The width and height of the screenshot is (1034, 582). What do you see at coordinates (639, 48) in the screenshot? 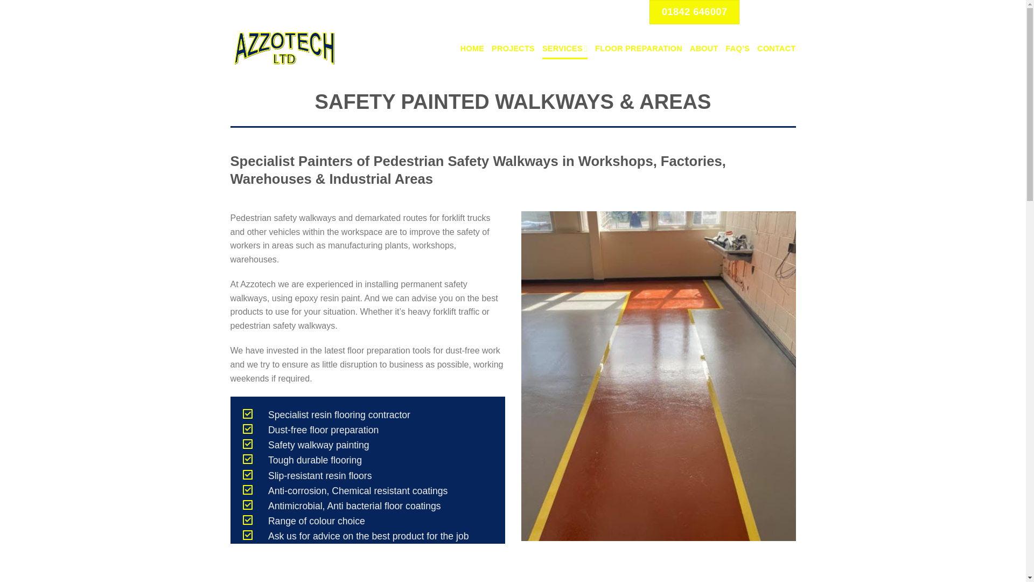
I see `FLOOR PREPARATION` at bounding box center [639, 48].